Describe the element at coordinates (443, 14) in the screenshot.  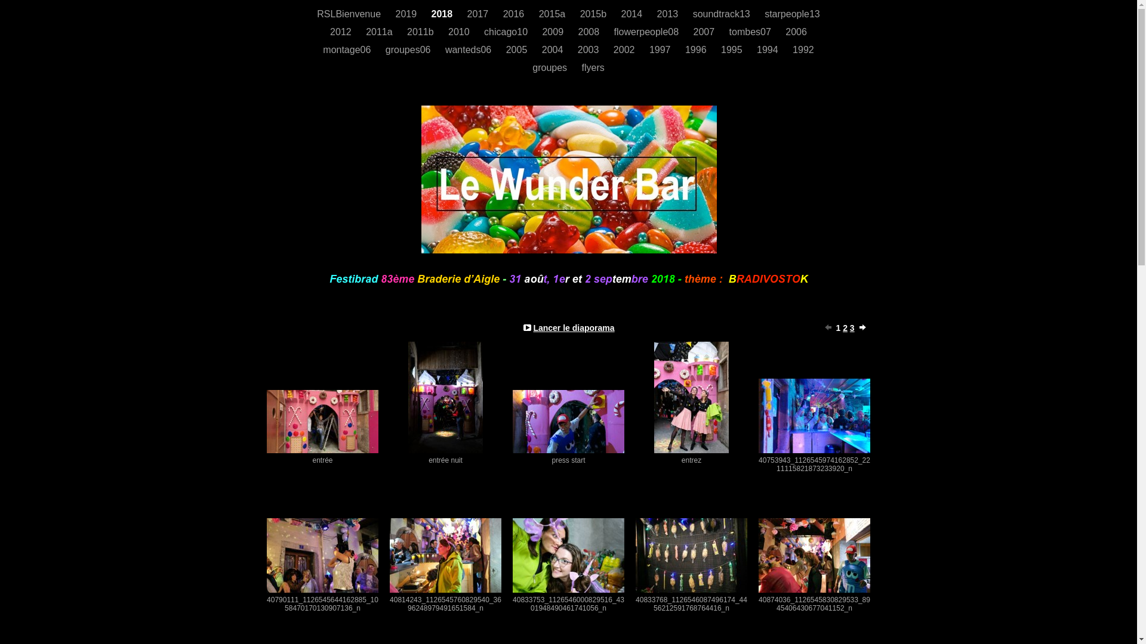
I see `2018` at that location.